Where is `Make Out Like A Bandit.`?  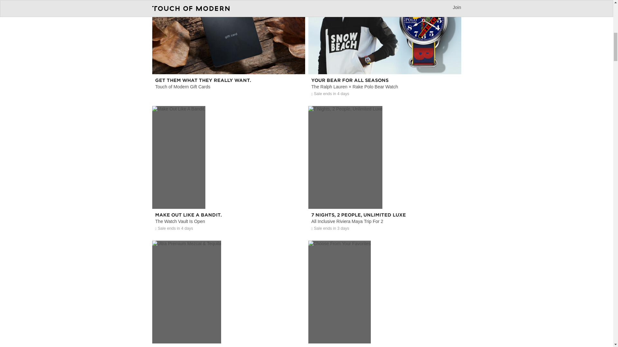 Make Out Like A Bandit. is located at coordinates (385, 318).